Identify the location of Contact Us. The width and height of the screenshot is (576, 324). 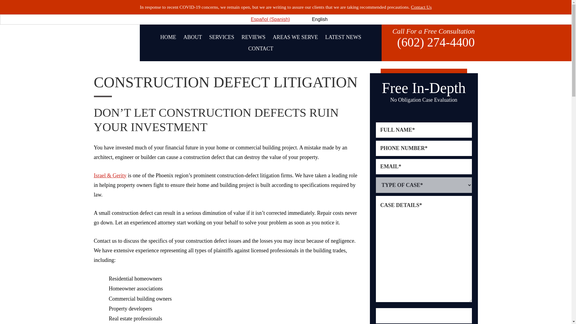
(421, 7).